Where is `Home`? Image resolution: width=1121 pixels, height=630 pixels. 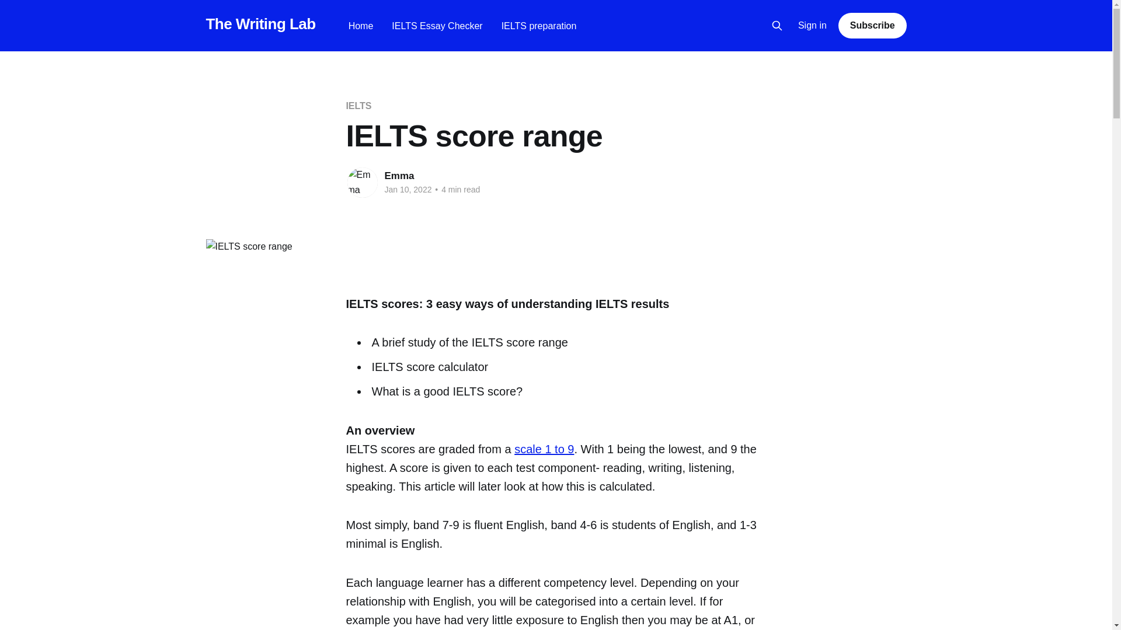
Home is located at coordinates (361, 26).